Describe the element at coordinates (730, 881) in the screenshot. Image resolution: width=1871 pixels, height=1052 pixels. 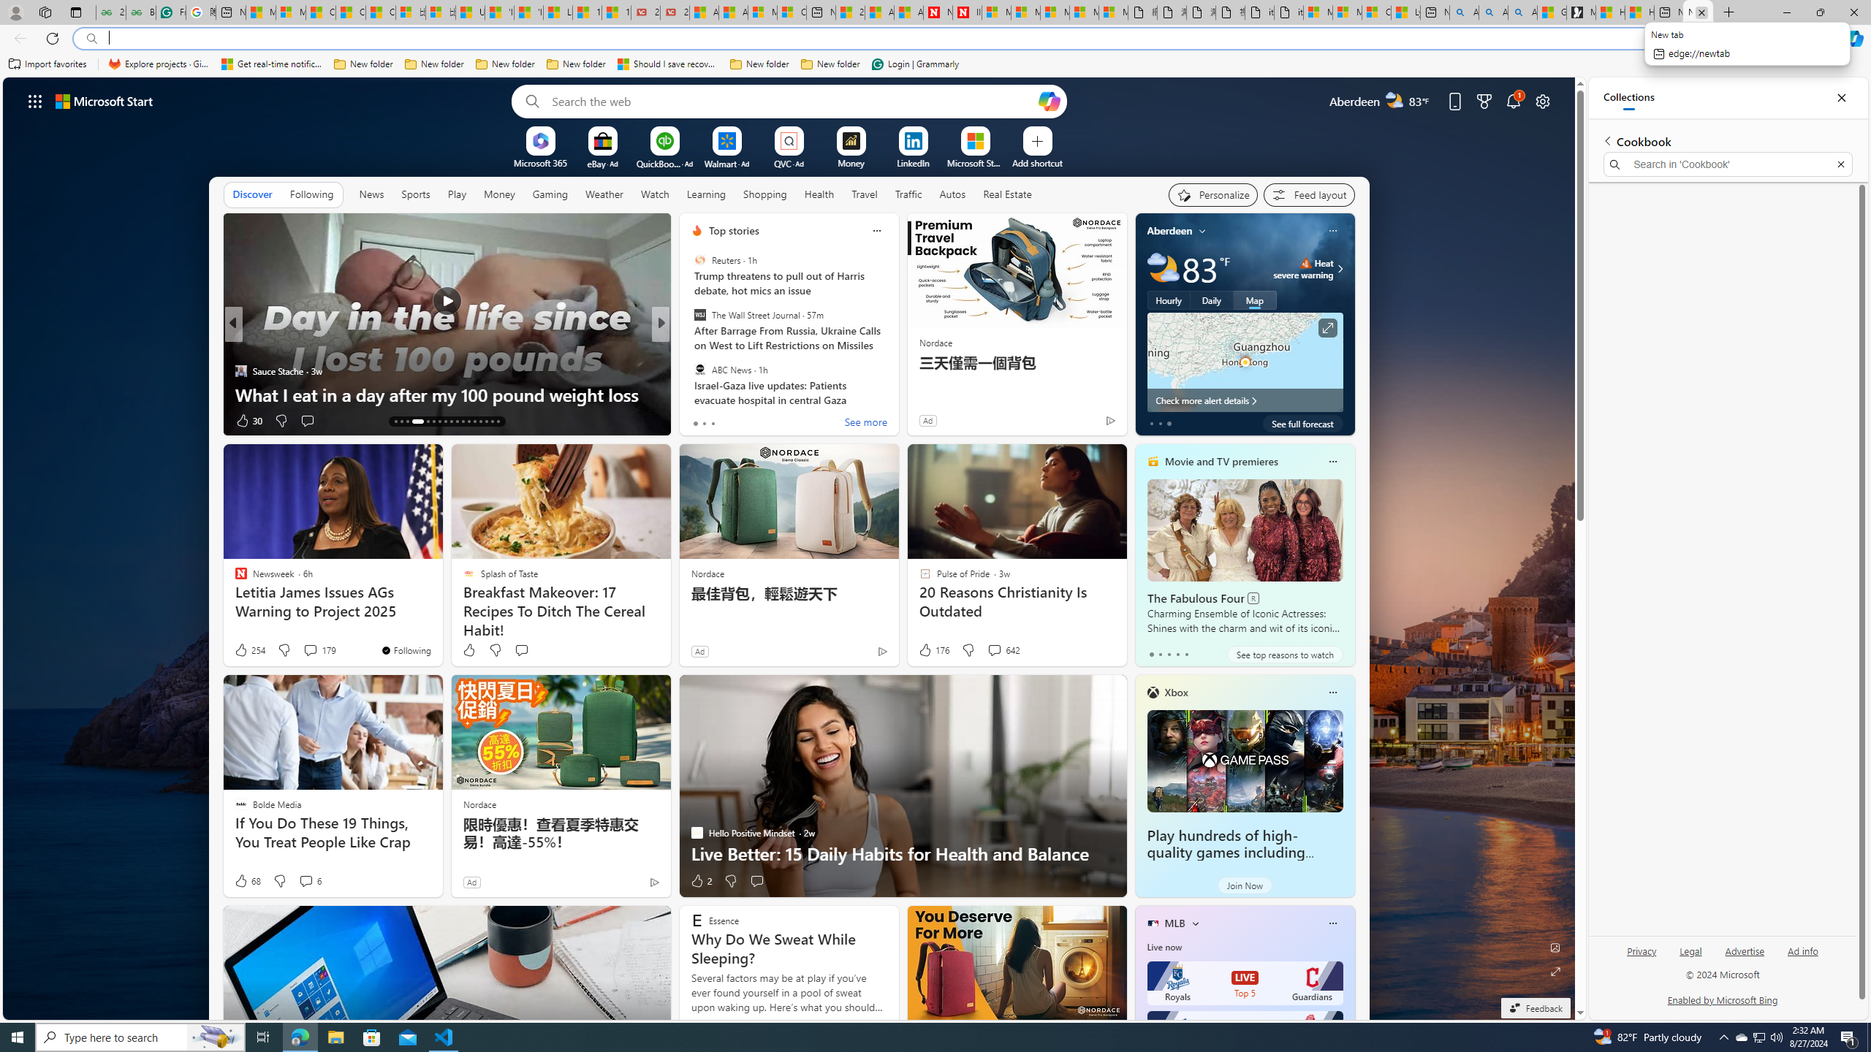
I see `Dislike` at that location.